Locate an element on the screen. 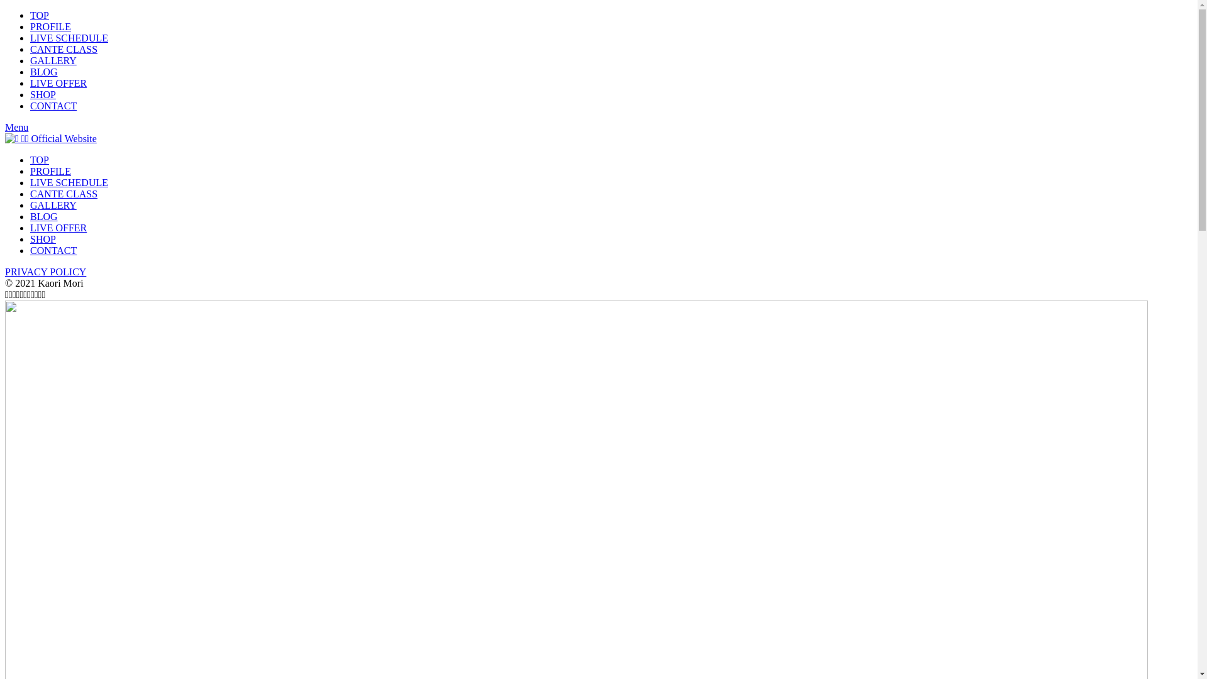  GALLERY is located at coordinates (53, 60).